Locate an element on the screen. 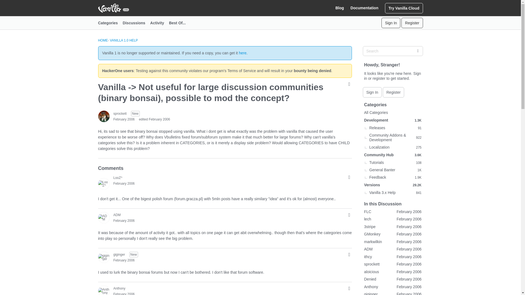  Edited February 25, 2006 1:27AM by FLC. is located at coordinates (154, 119).